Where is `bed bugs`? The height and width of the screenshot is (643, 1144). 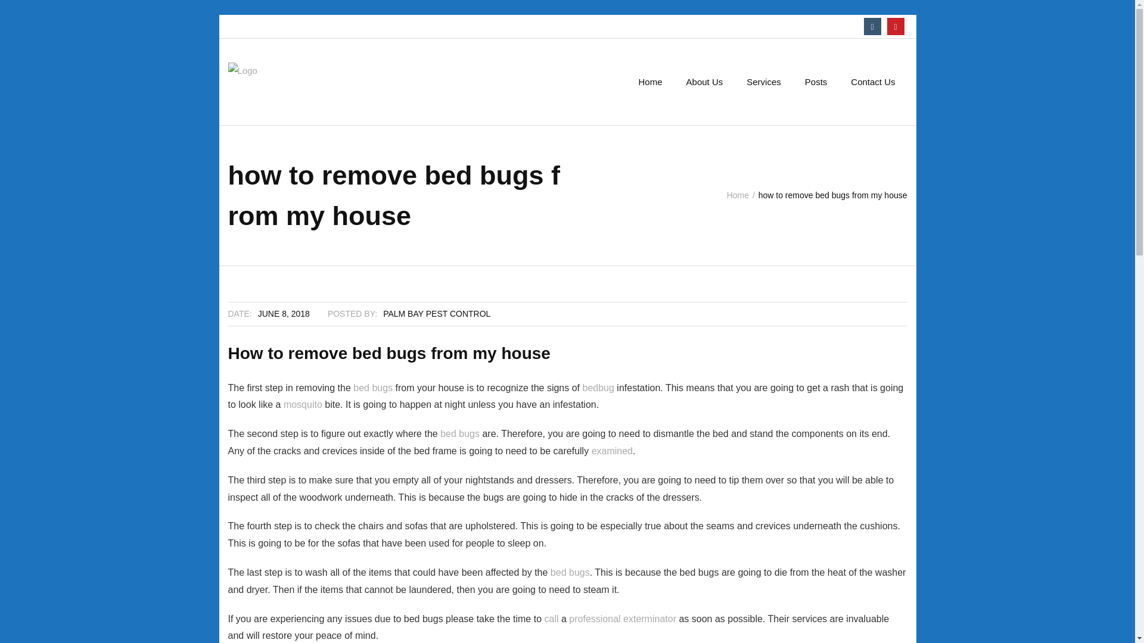 bed bugs is located at coordinates (373, 387).